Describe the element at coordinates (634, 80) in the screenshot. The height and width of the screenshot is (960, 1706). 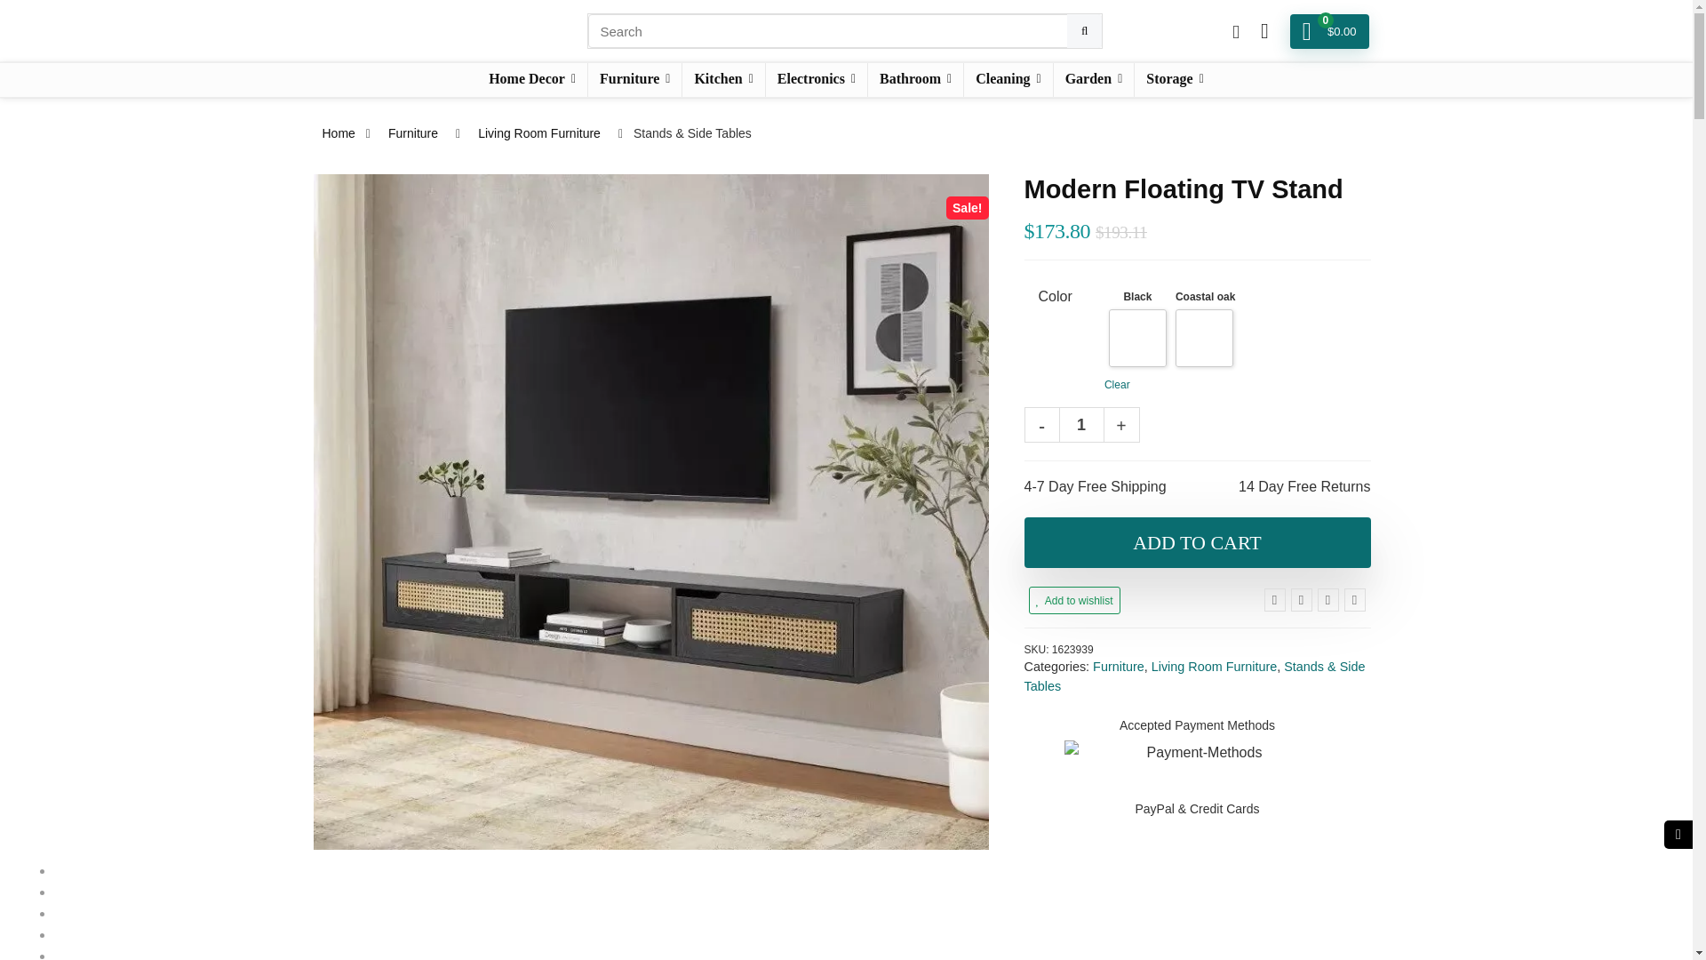
I see `Furniture` at that location.